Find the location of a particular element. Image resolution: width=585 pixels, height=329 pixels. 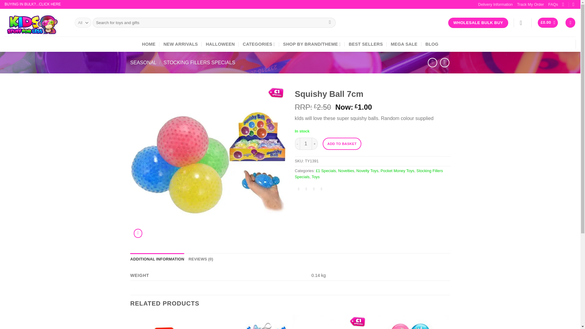

NEW ARRIVALS is located at coordinates (180, 44).